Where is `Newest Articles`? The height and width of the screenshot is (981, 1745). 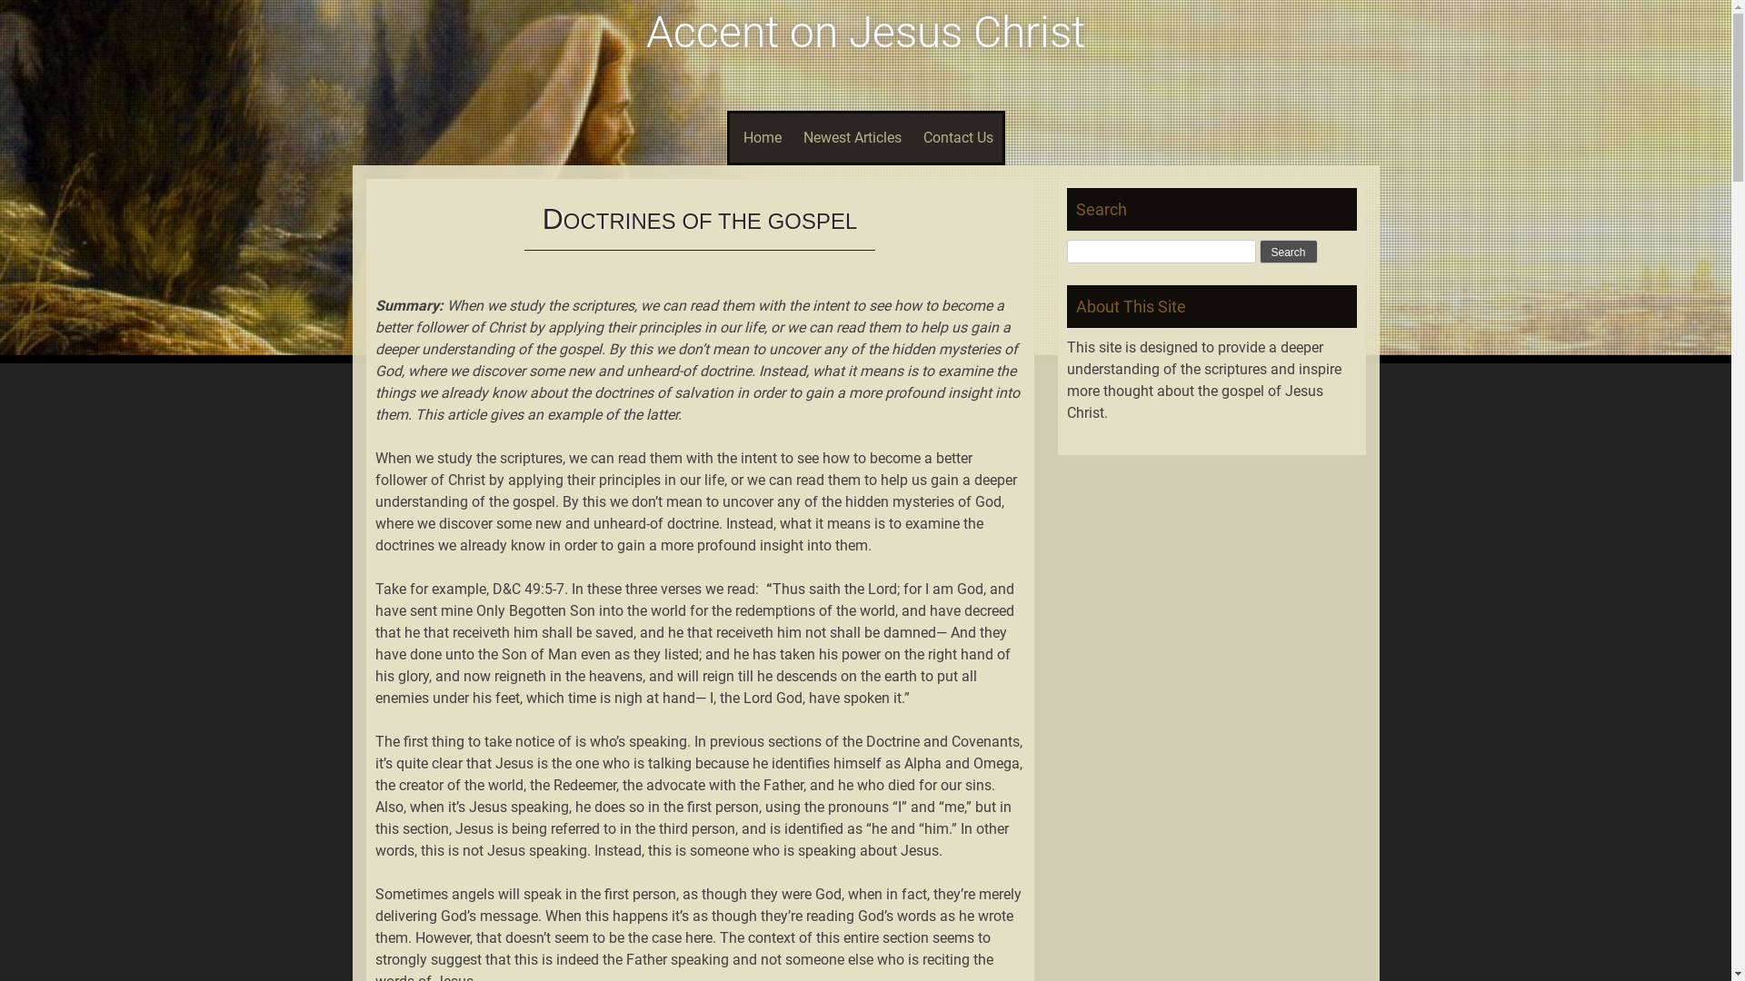
Newest Articles is located at coordinates (853, 138).